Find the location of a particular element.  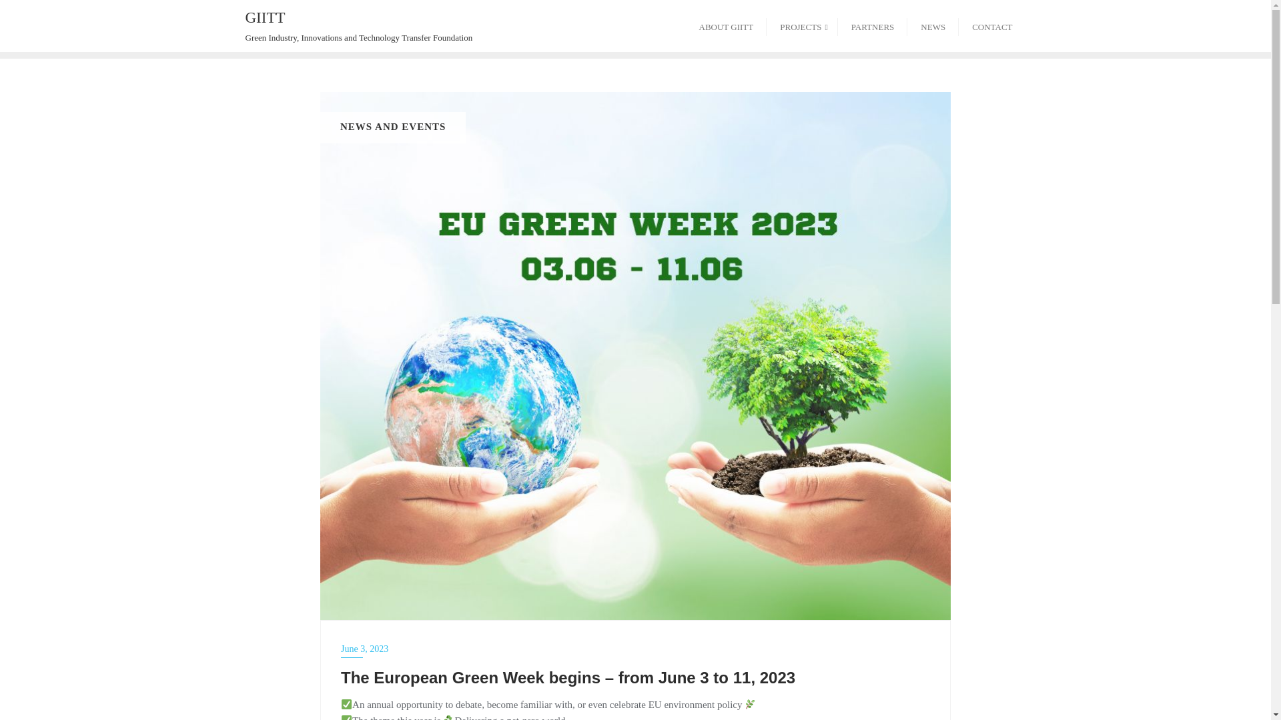

PARTNERS is located at coordinates (873, 25).